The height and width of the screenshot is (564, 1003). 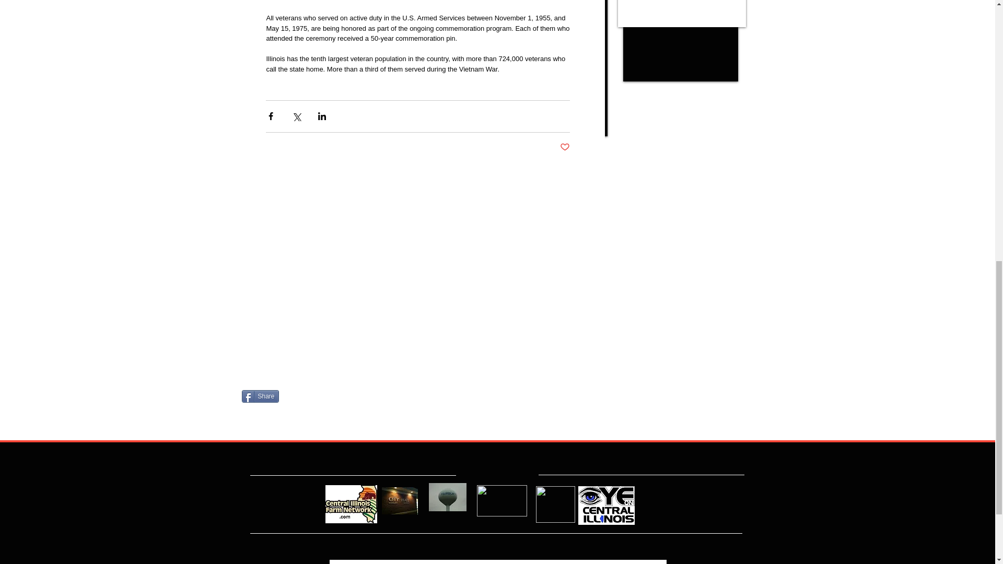 I want to click on Share, so click(x=260, y=396).